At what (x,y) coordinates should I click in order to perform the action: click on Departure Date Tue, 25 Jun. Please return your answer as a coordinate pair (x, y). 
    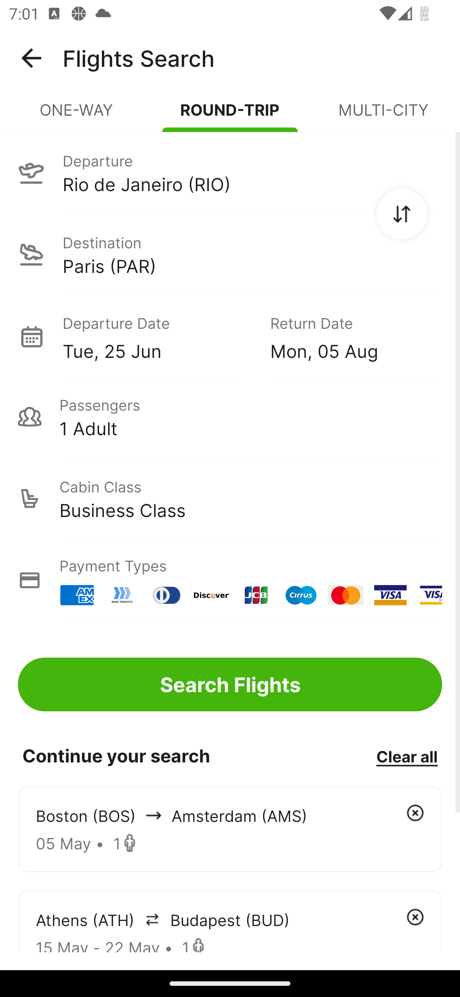
    Looking at the image, I should click on (157, 336).